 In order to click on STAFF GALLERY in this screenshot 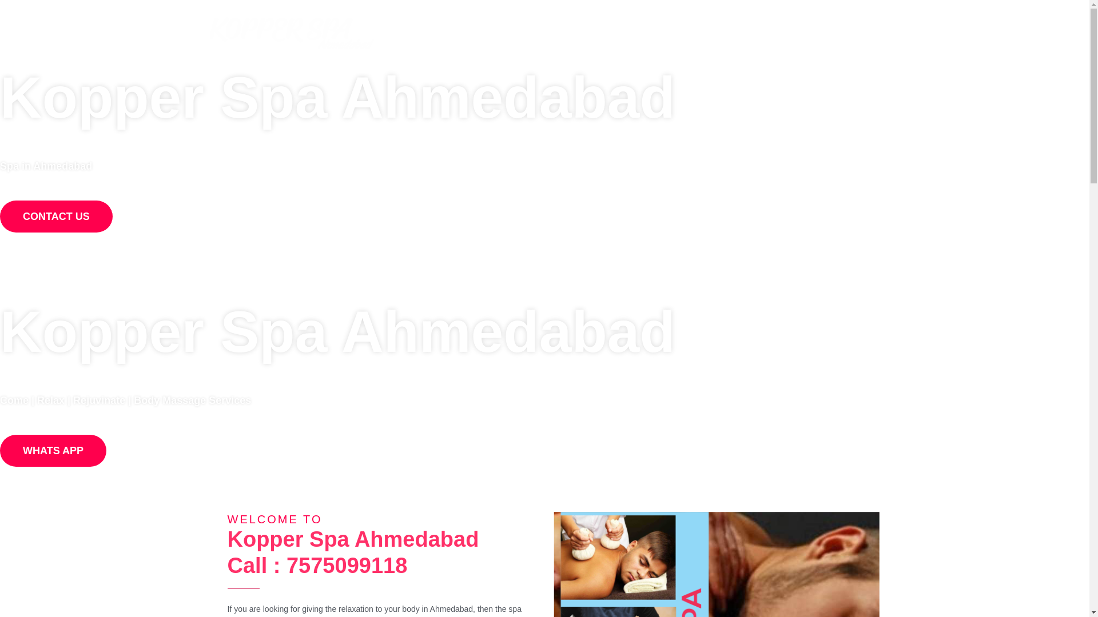, I will do `click(693, 30)`.